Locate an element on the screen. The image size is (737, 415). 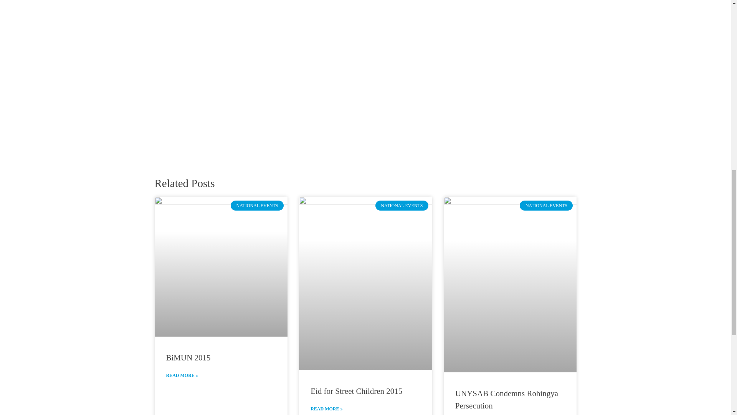
BiMUN 2015 is located at coordinates (188, 357).